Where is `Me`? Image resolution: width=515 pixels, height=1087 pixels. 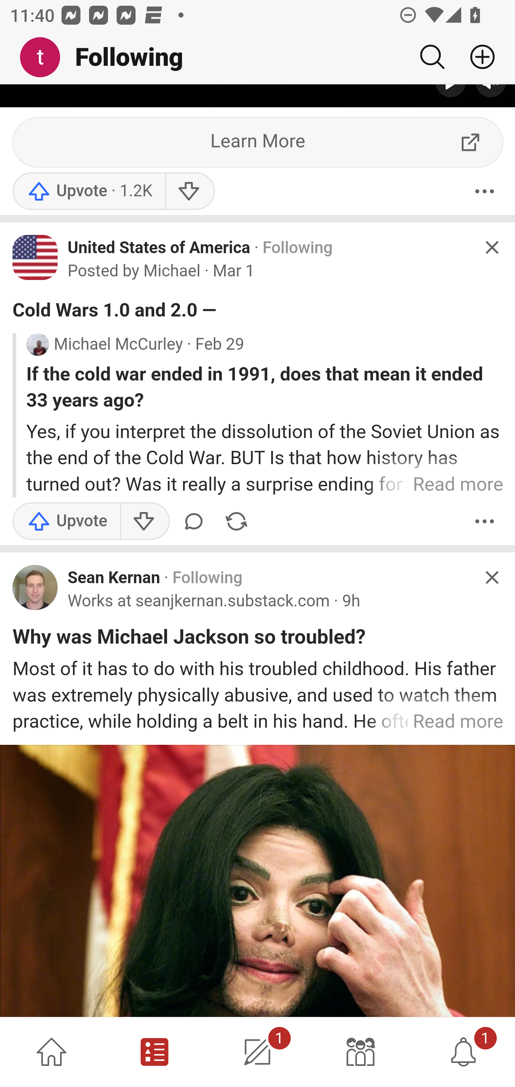 Me is located at coordinates (45, 58).